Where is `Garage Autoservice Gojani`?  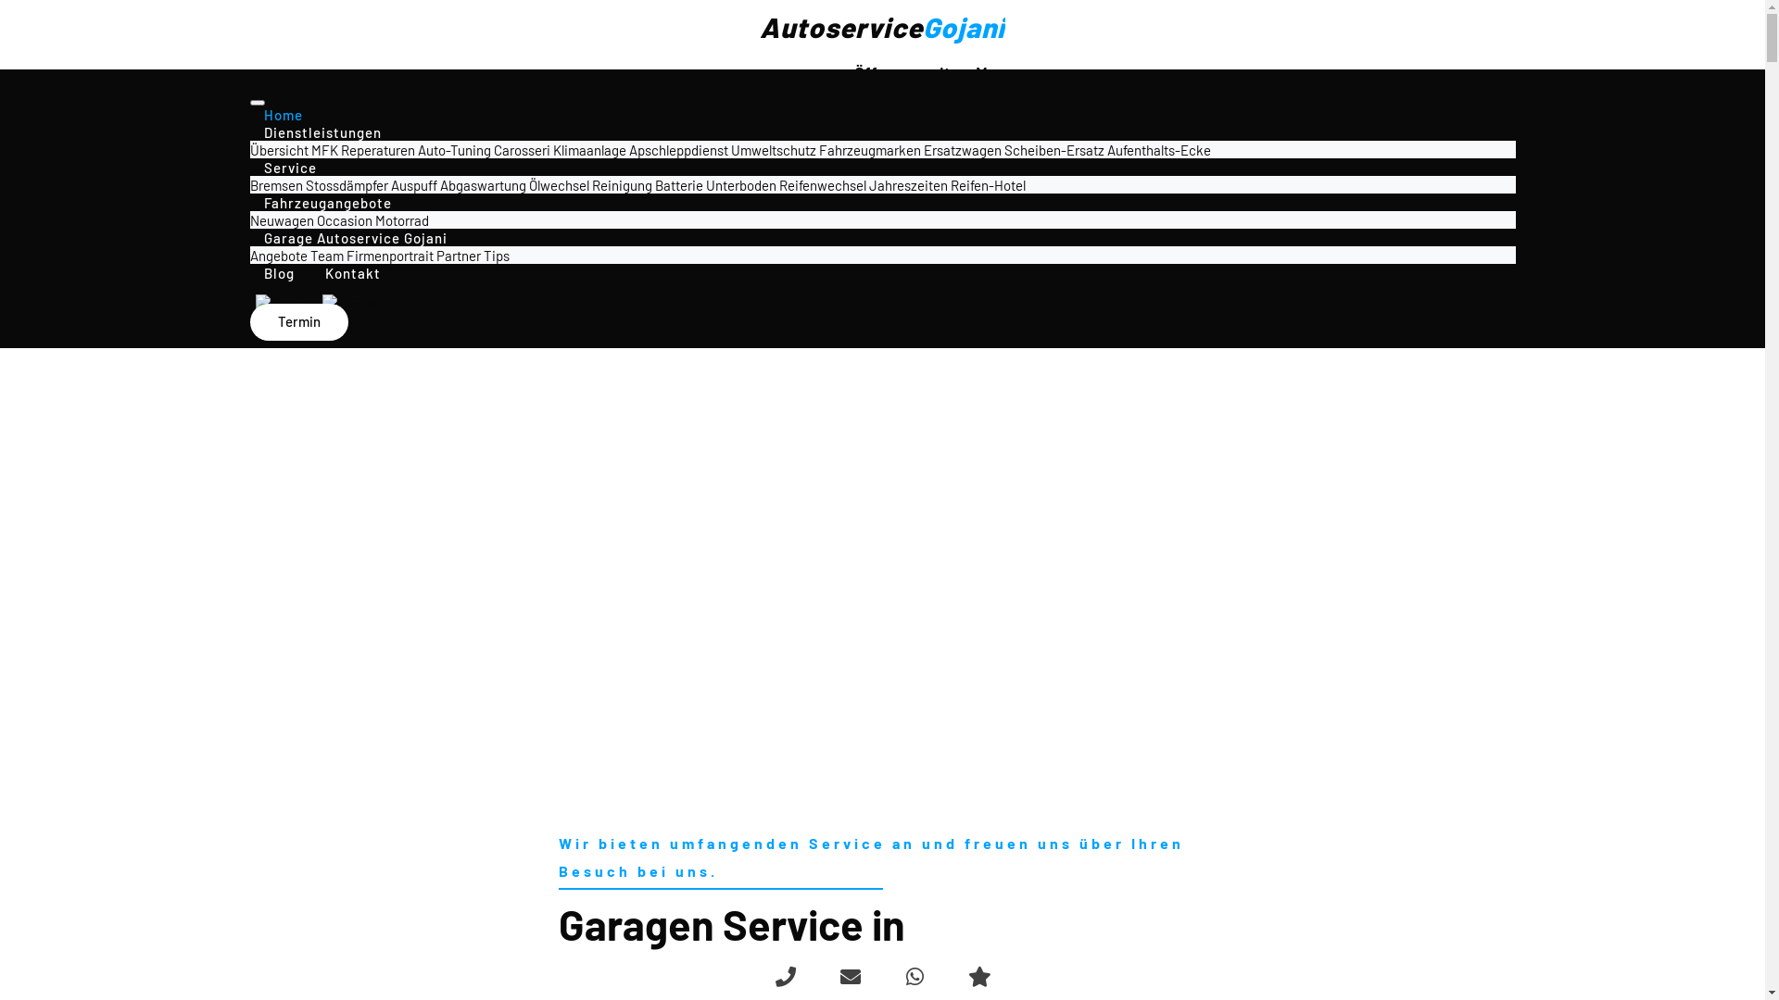
Garage Autoservice Gojani is located at coordinates (356, 238).